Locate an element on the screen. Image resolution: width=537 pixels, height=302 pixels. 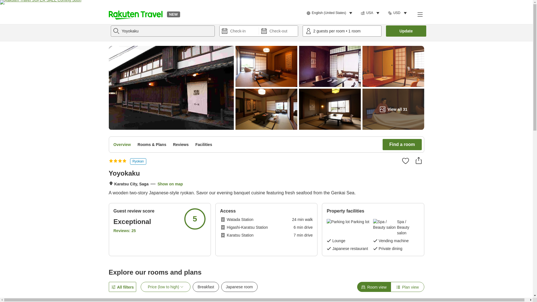
Plan view is located at coordinates (407, 287).